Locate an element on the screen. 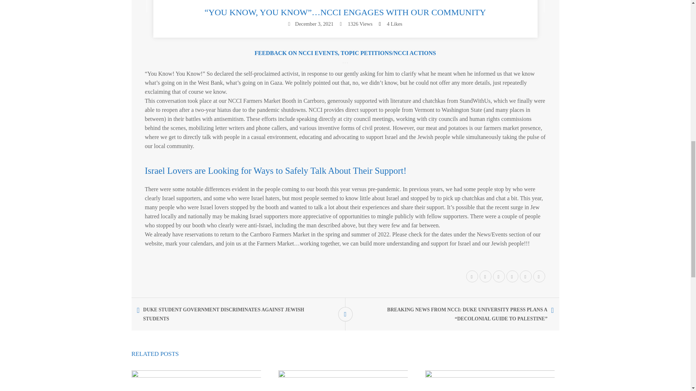 The width and height of the screenshot is (696, 391). Share on Facebook is located at coordinates (486, 277).